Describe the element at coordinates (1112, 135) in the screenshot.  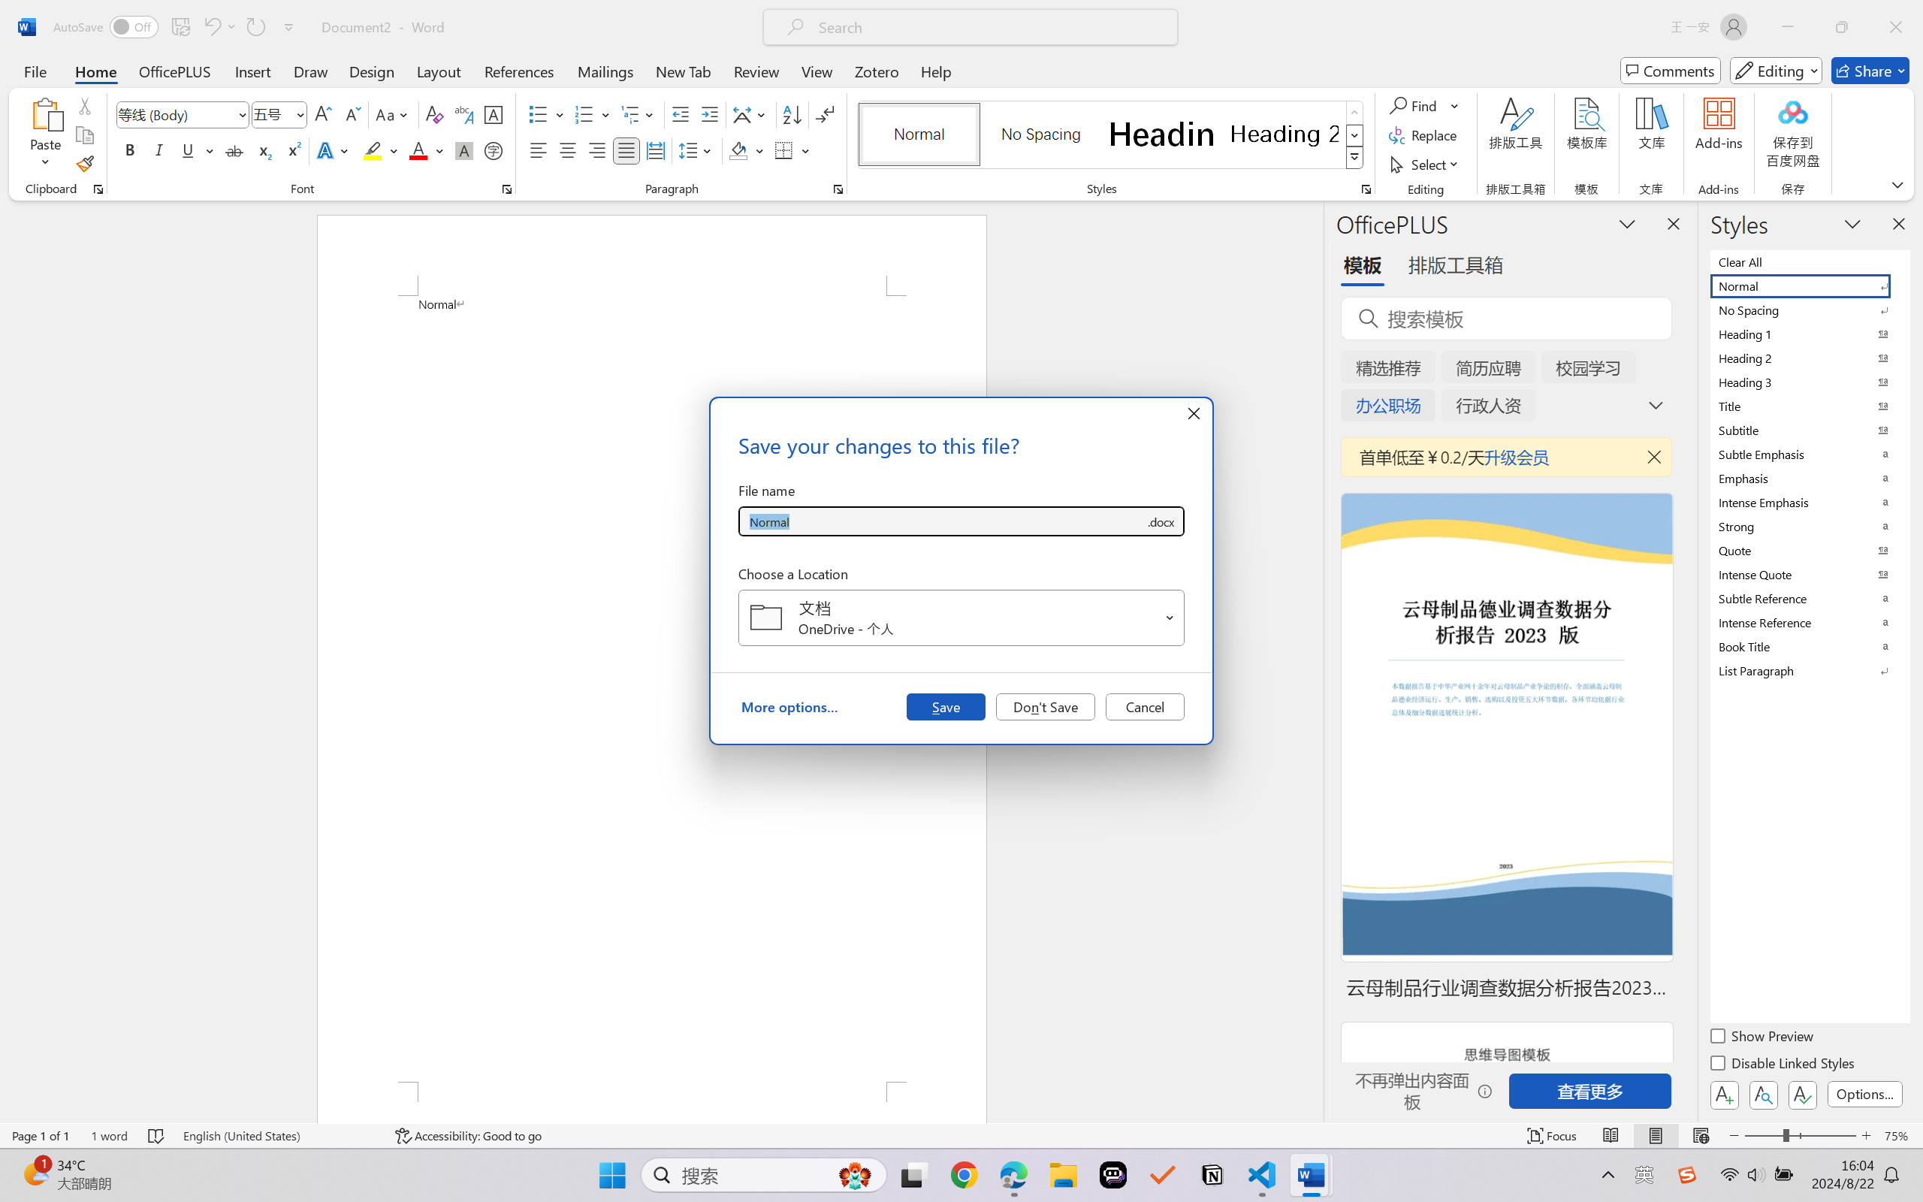
I see `AutomationID: QuickStylesGallery` at that location.